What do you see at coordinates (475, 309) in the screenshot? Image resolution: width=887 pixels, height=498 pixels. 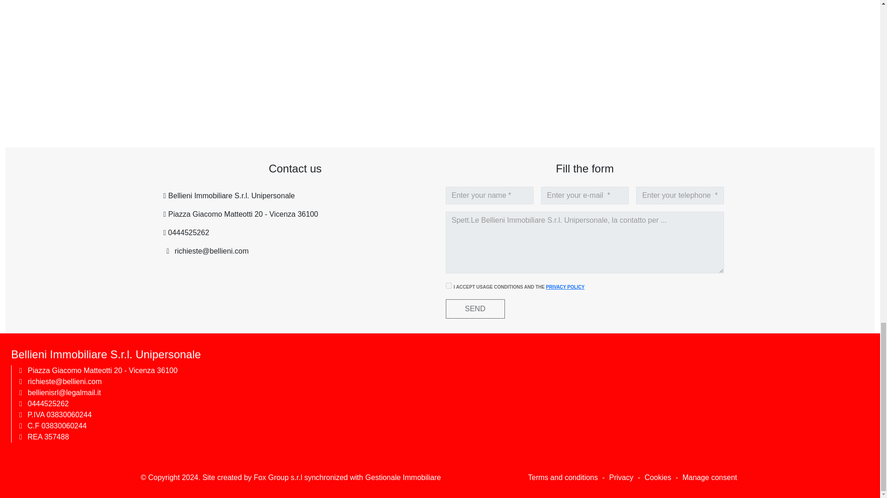 I see `SEND` at bounding box center [475, 309].